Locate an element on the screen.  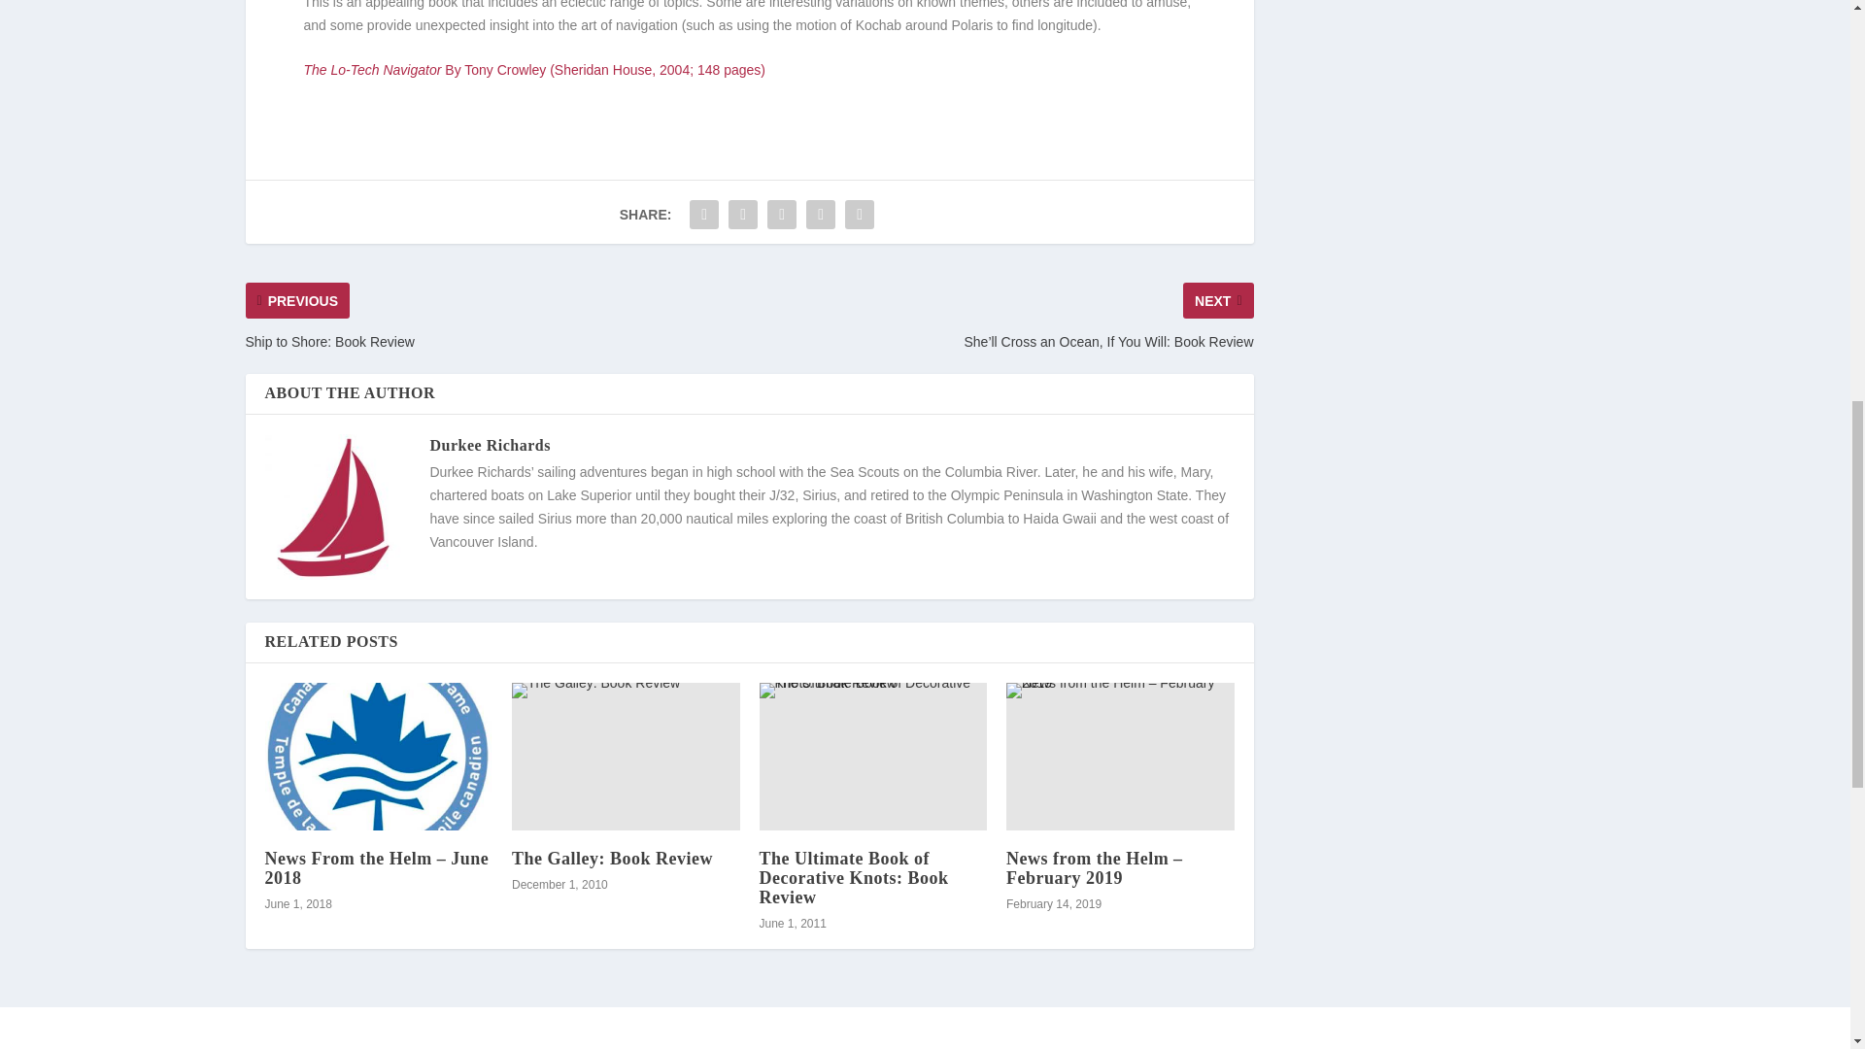
Share "The Lo-Tech Navigator: Book Review" via Pinterest is located at coordinates (782, 214).